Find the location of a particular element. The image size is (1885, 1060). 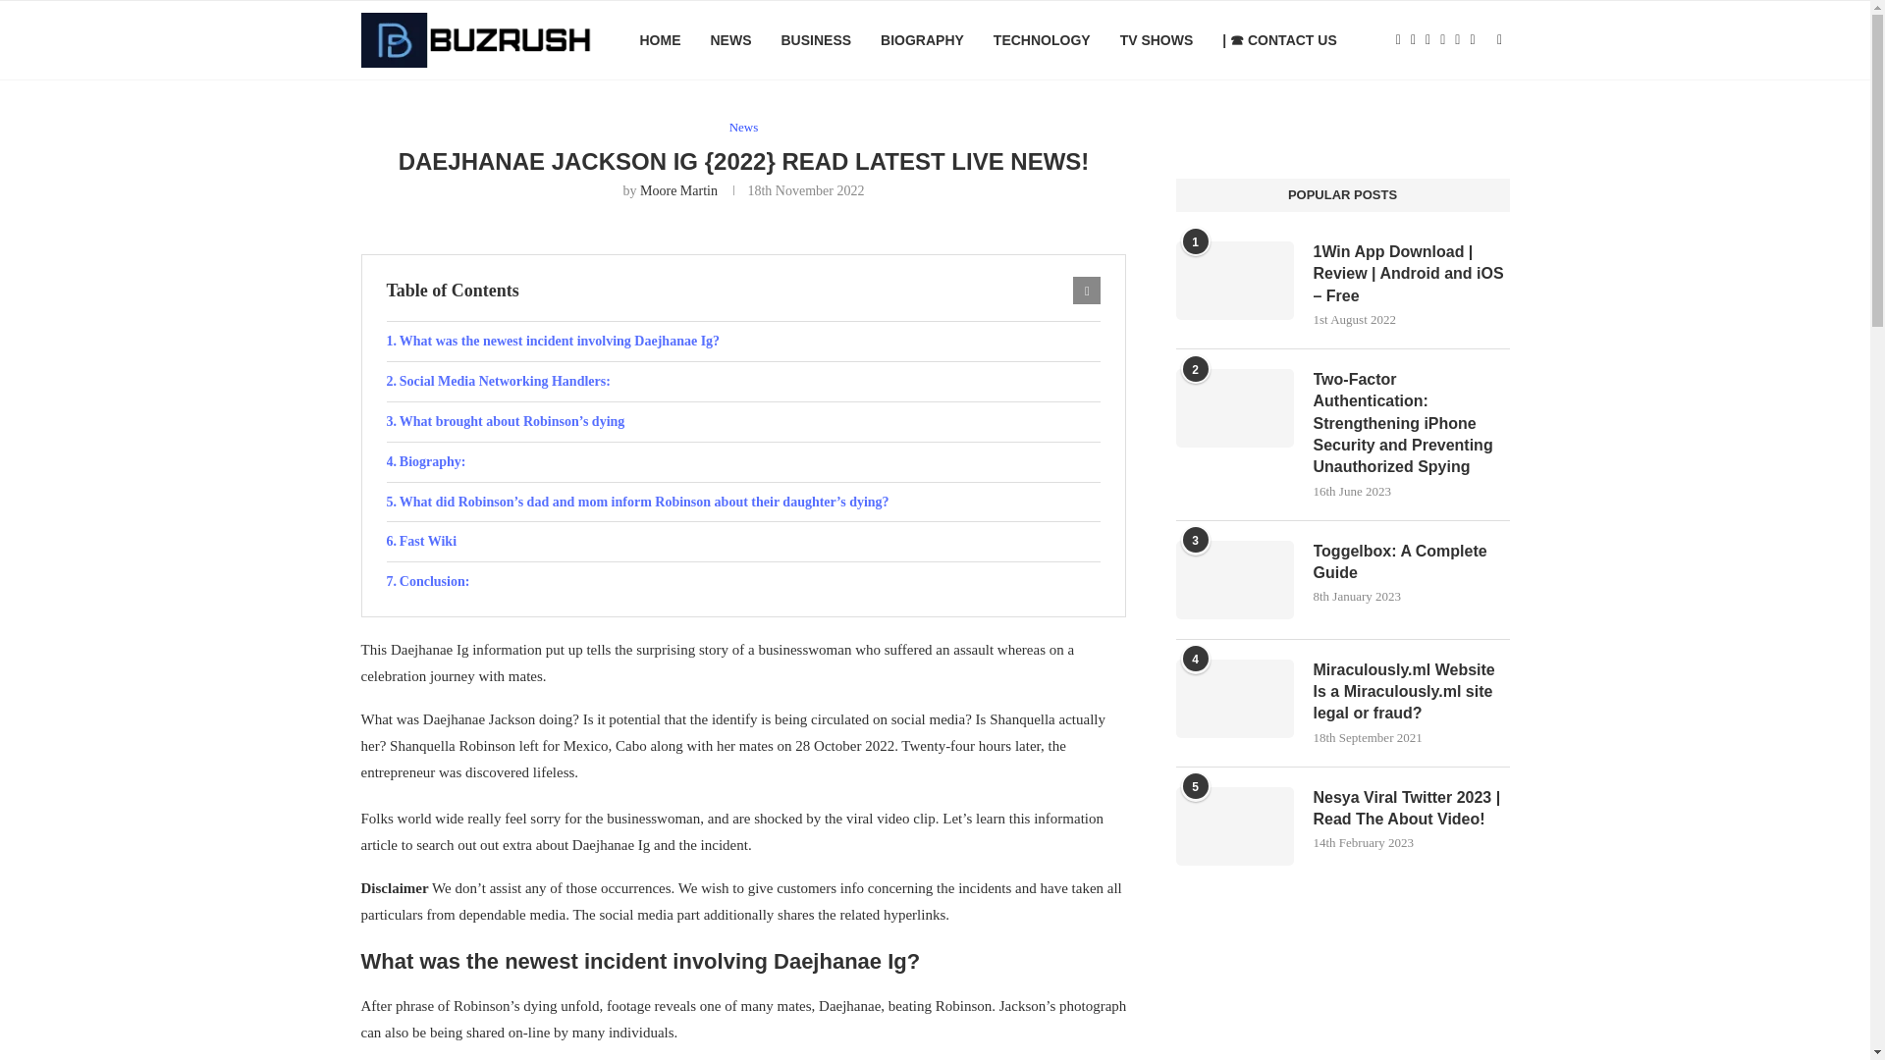

News is located at coordinates (744, 128).